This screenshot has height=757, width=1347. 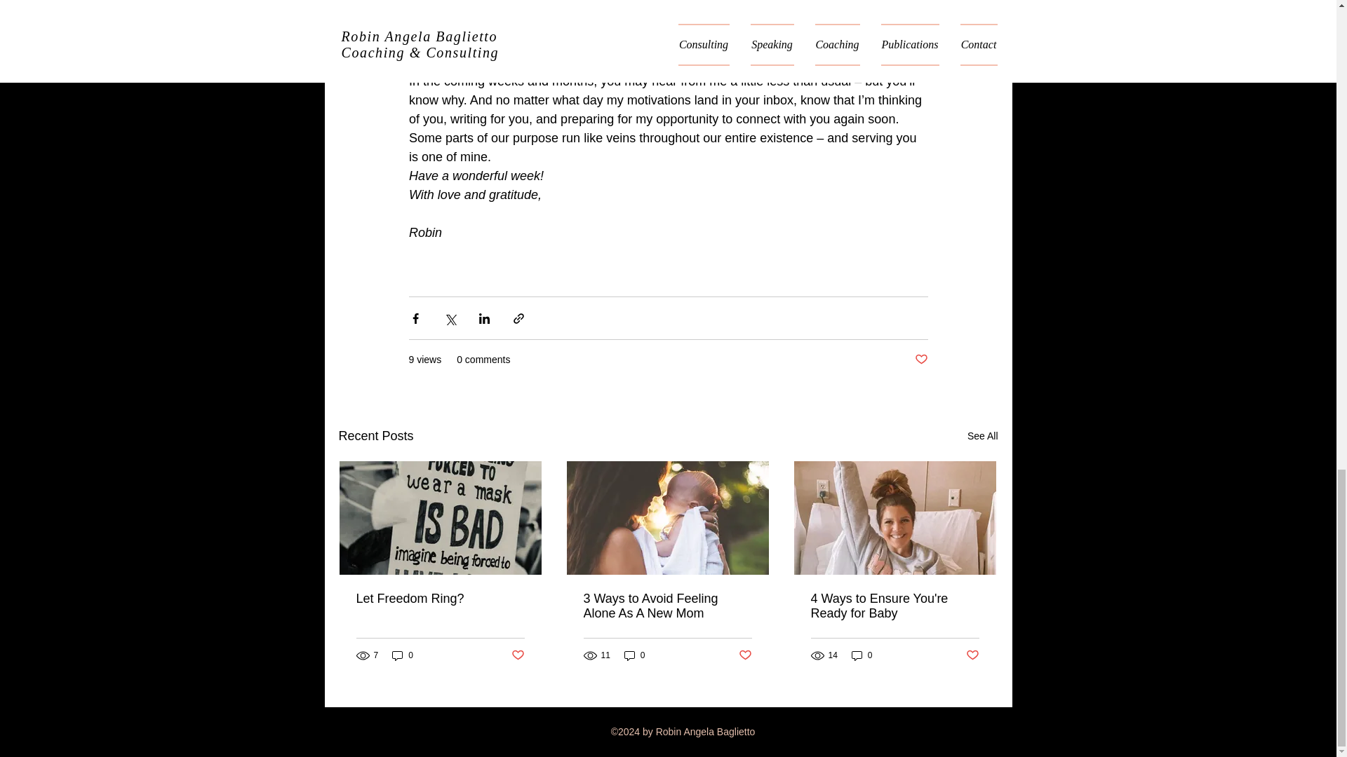 I want to click on 3 Ways to Avoid Feeling Alone As A New Mom, so click(x=667, y=606).